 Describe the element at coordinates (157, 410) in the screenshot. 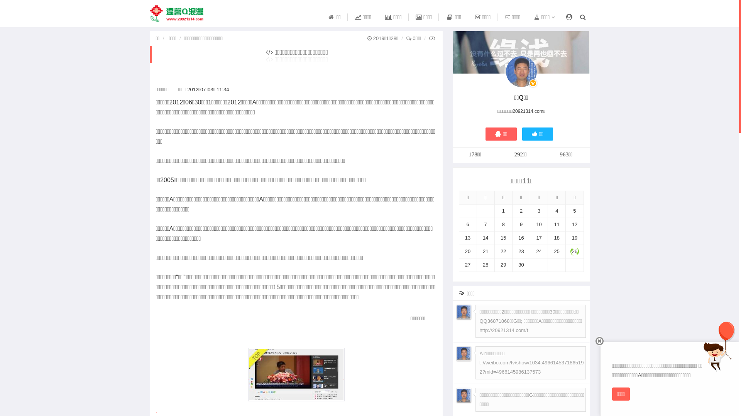

I see ` ` at that location.